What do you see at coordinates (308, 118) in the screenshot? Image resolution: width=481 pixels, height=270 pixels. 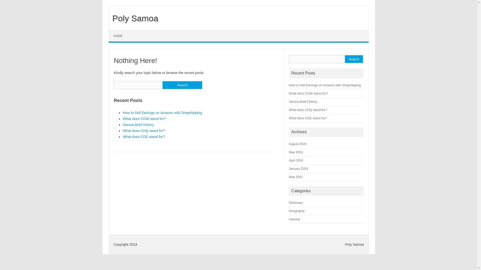 I see `What does CGE stand for?` at bounding box center [308, 118].